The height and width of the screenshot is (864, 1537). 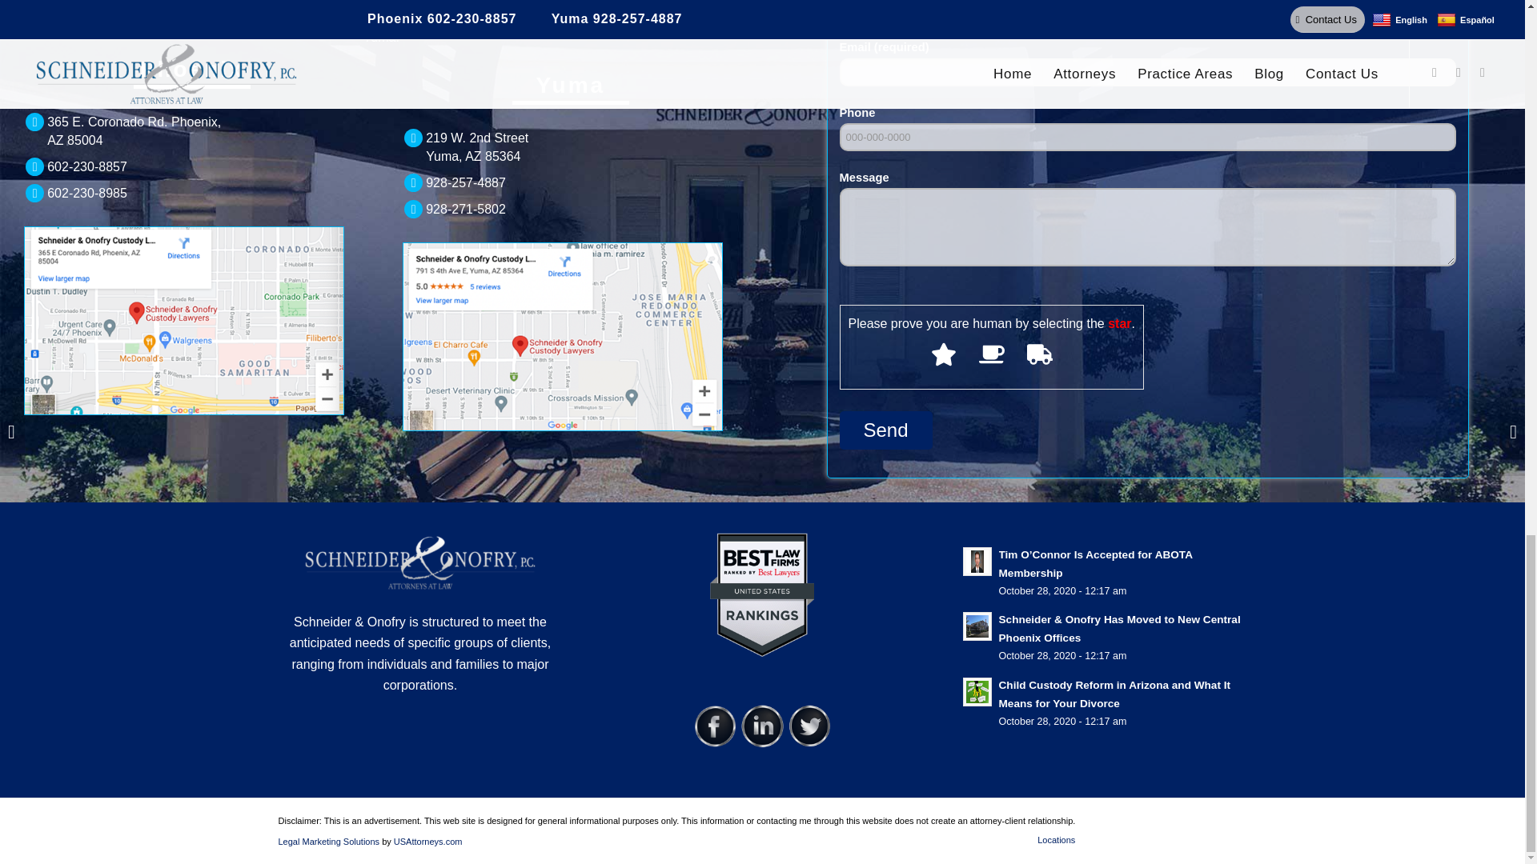 What do you see at coordinates (762, 594) in the screenshot?
I see `Best Law Firms - Standard Badge` at bounding box center [762, 594].